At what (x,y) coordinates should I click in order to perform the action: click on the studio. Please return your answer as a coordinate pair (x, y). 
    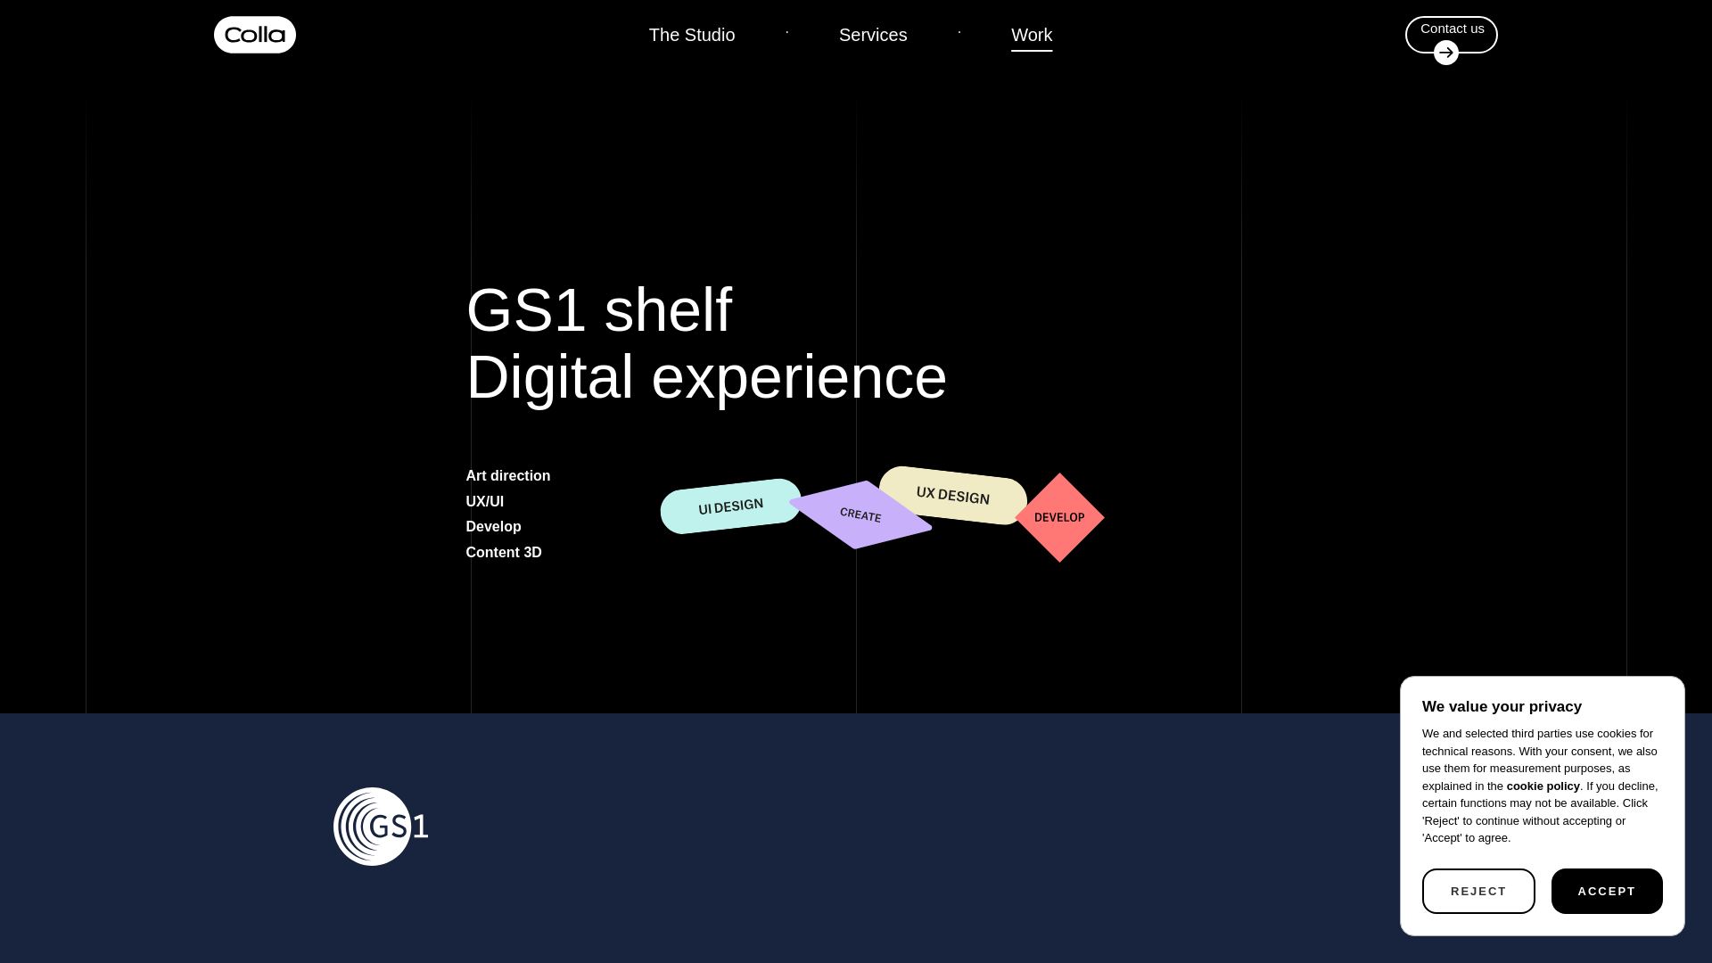
    Looking at the image, I should click on (692, 34).